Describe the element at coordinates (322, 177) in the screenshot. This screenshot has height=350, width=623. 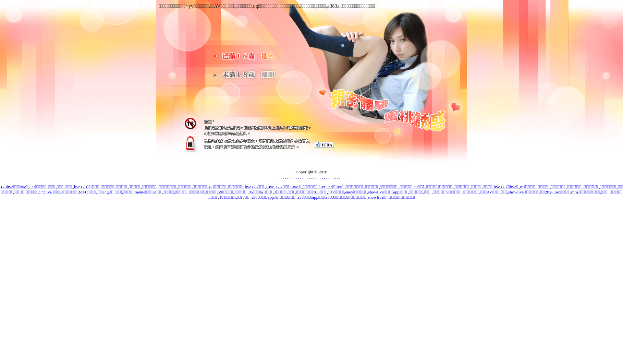
I see `.` at that location.